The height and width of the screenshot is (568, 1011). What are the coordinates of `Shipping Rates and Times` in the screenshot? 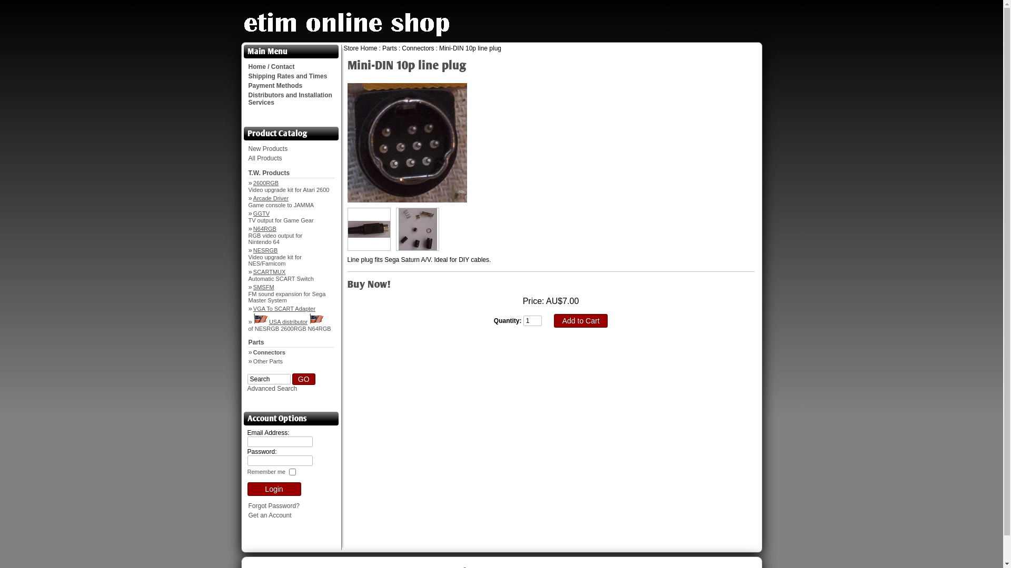 It's located at (291, 76).